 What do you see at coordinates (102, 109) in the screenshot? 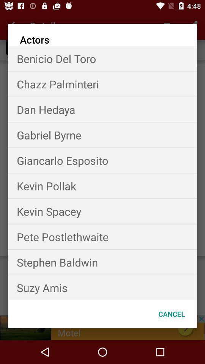
I see `scroll to dan hedaya icon` at bounding box center [102, 109].